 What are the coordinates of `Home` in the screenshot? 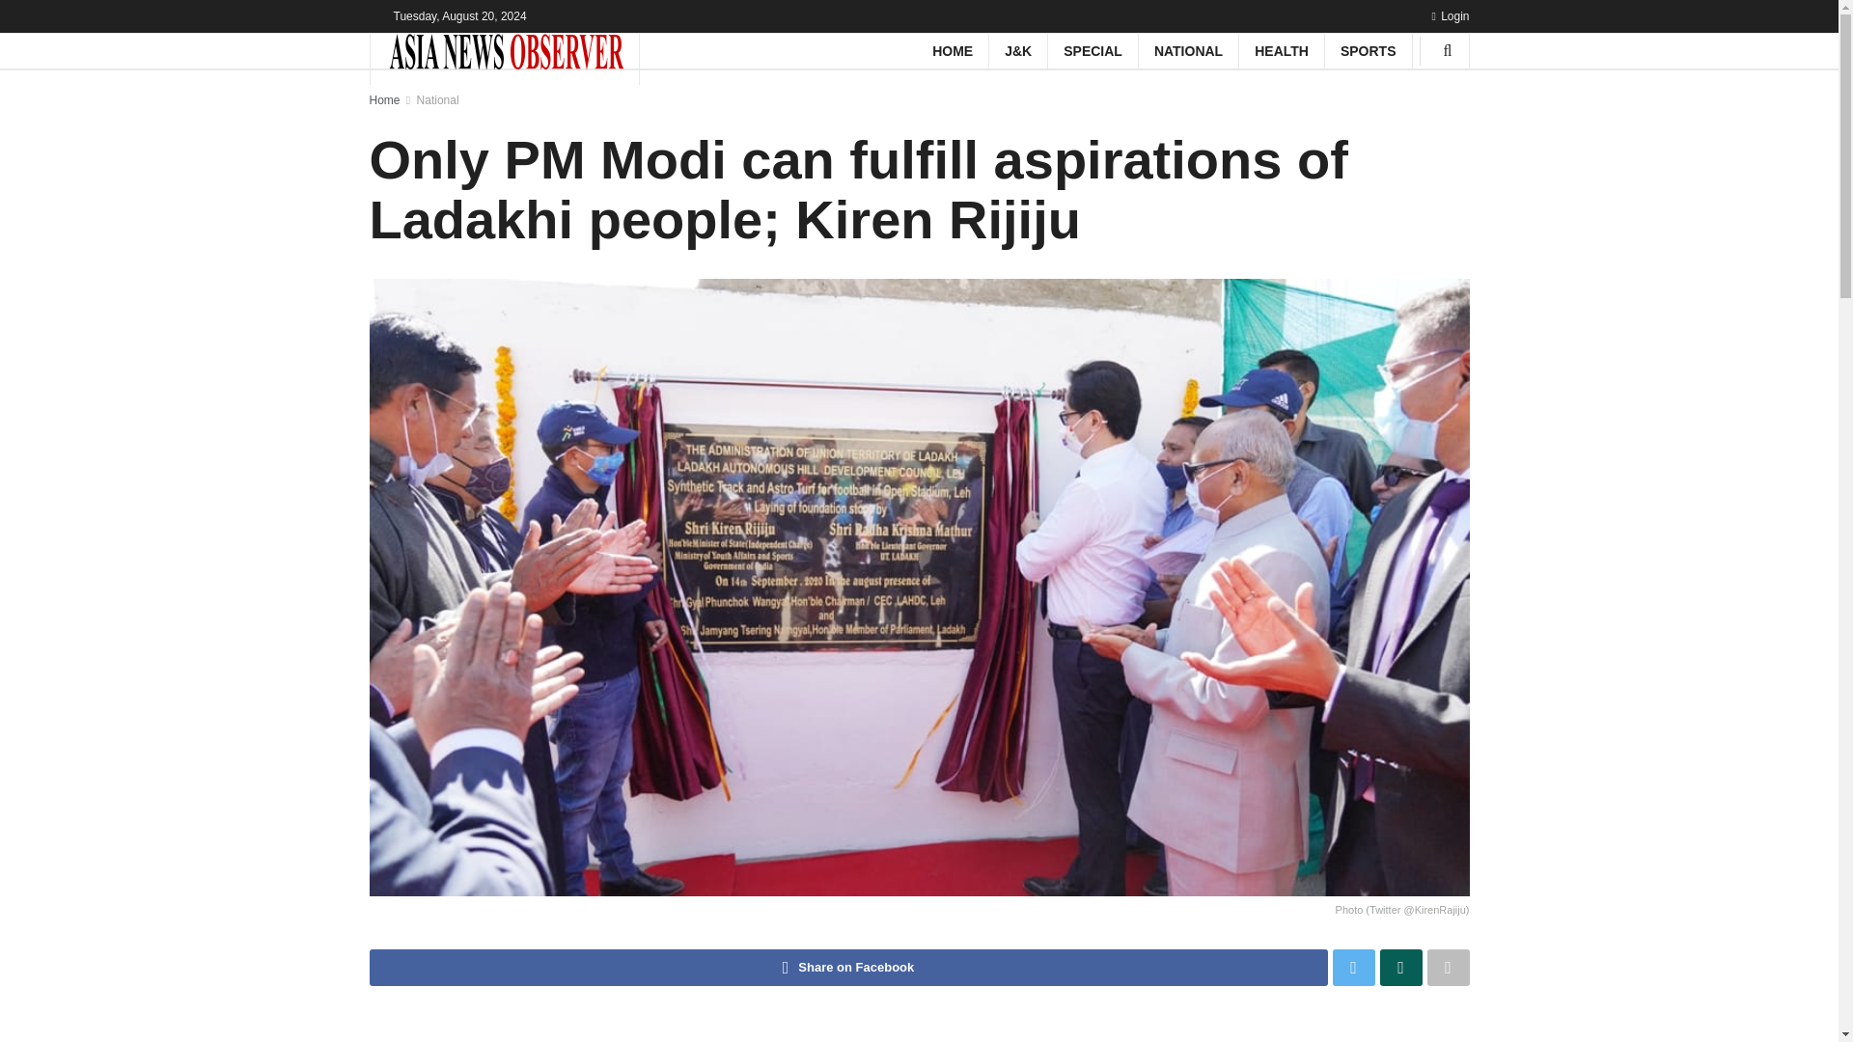 It's located at (384, 100).